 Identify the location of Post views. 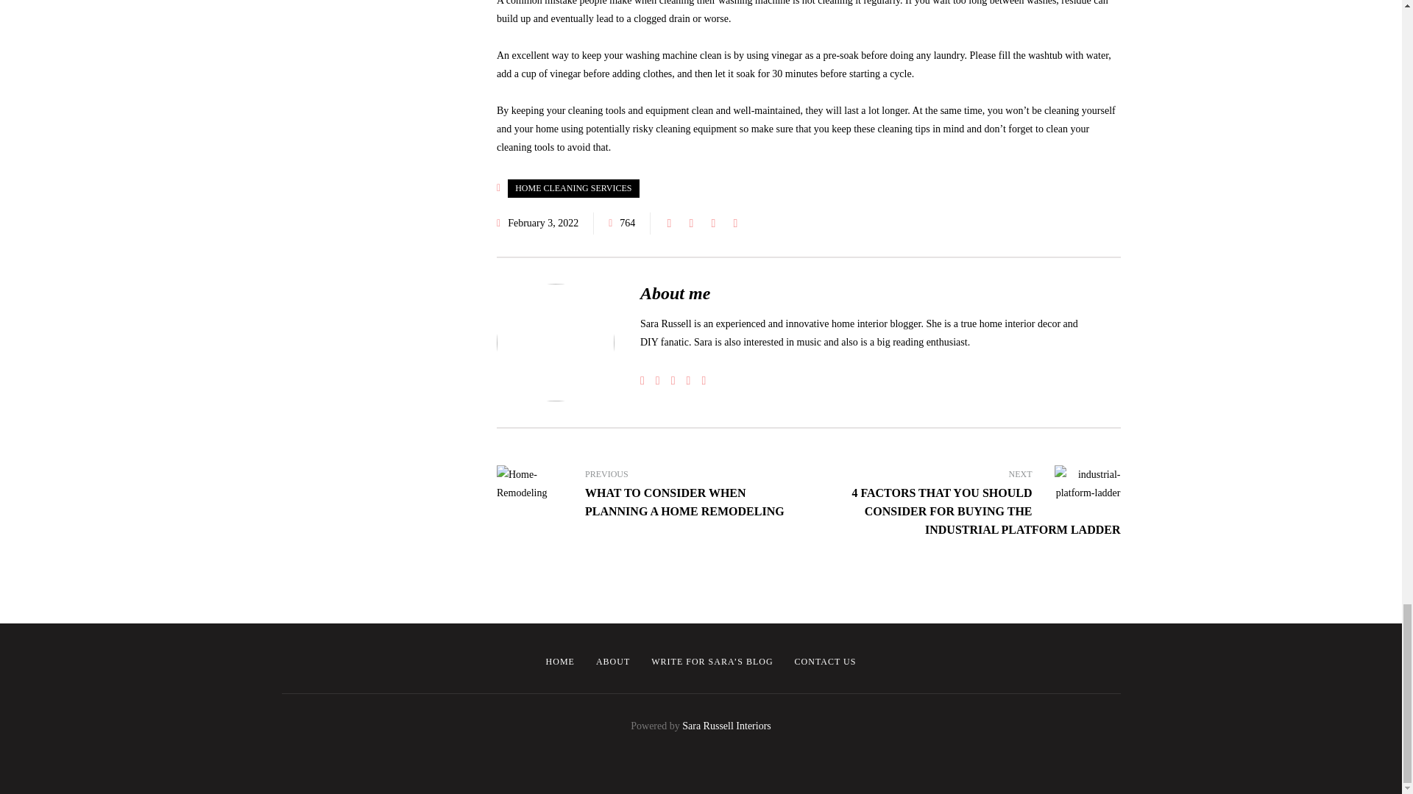
(621, 223).